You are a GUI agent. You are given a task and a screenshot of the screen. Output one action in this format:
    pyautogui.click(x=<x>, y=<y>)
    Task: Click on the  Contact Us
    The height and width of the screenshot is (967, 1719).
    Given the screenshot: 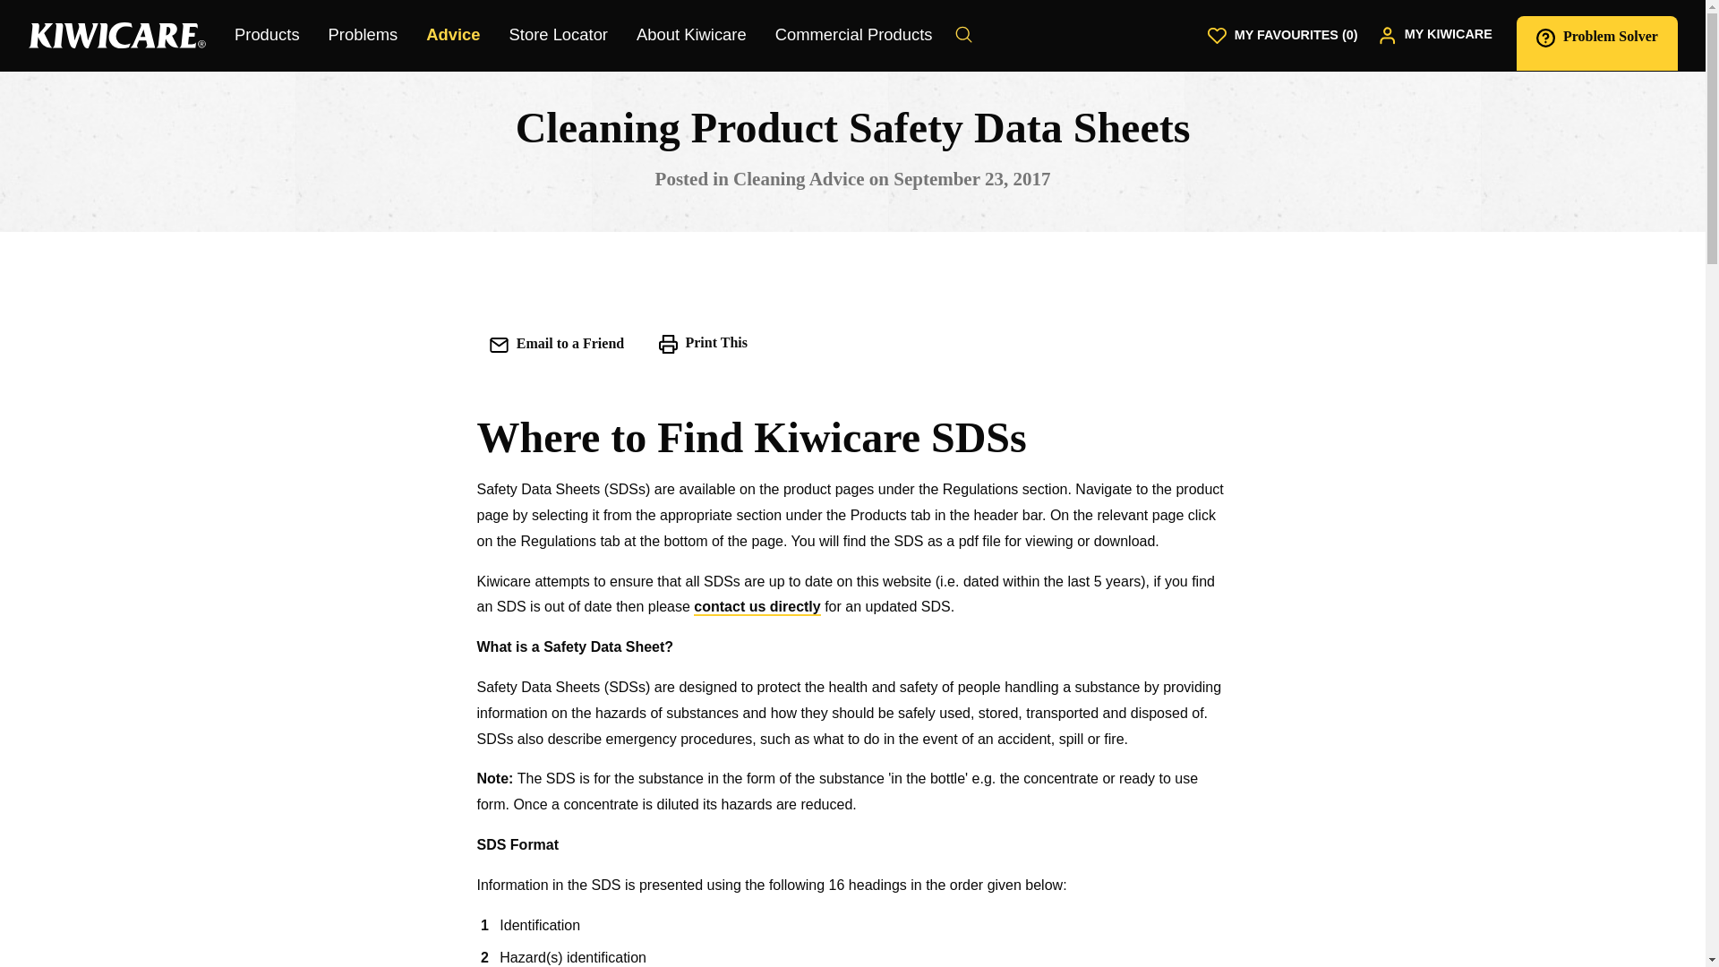 What is the action you would take?
    pyautogui.click(x=757, y=607)
    